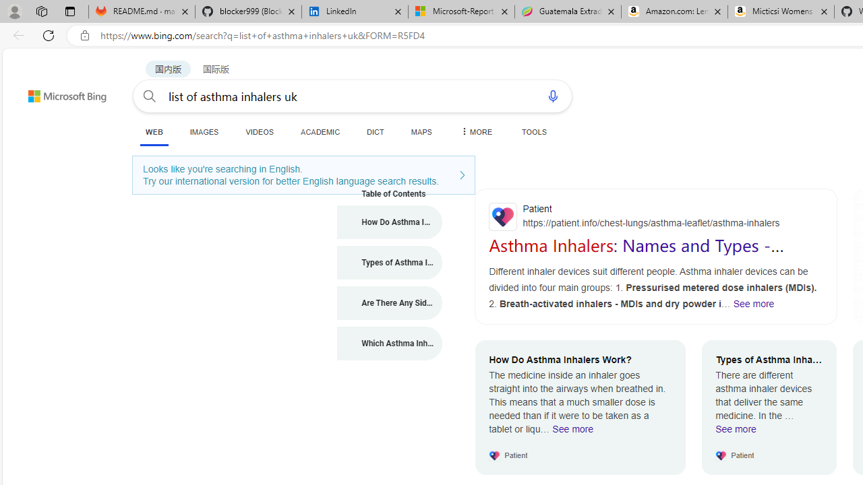 The height and width of the screenshot is (485, 863). Describe the element at coordinates (154, 132) in the screenshot. I see `WEB` at that location.